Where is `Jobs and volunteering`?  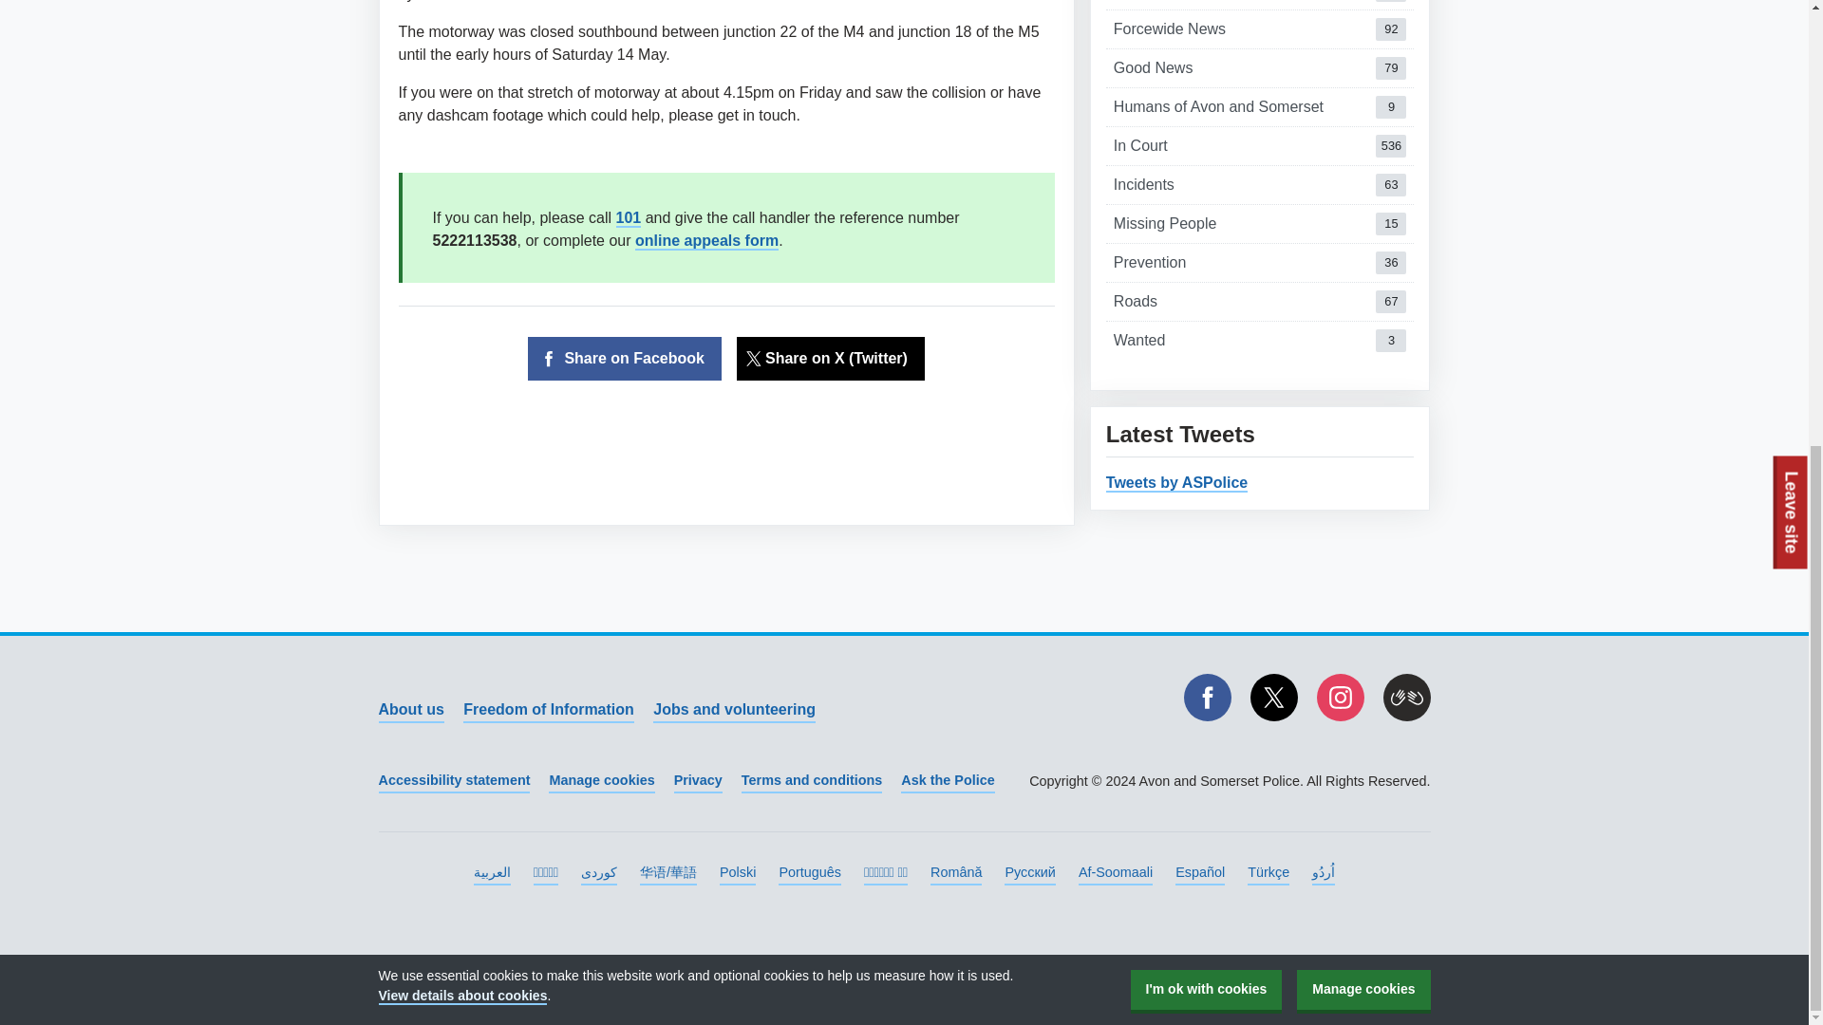 Jobs and volunteering is located at coordinates (1260, 302).